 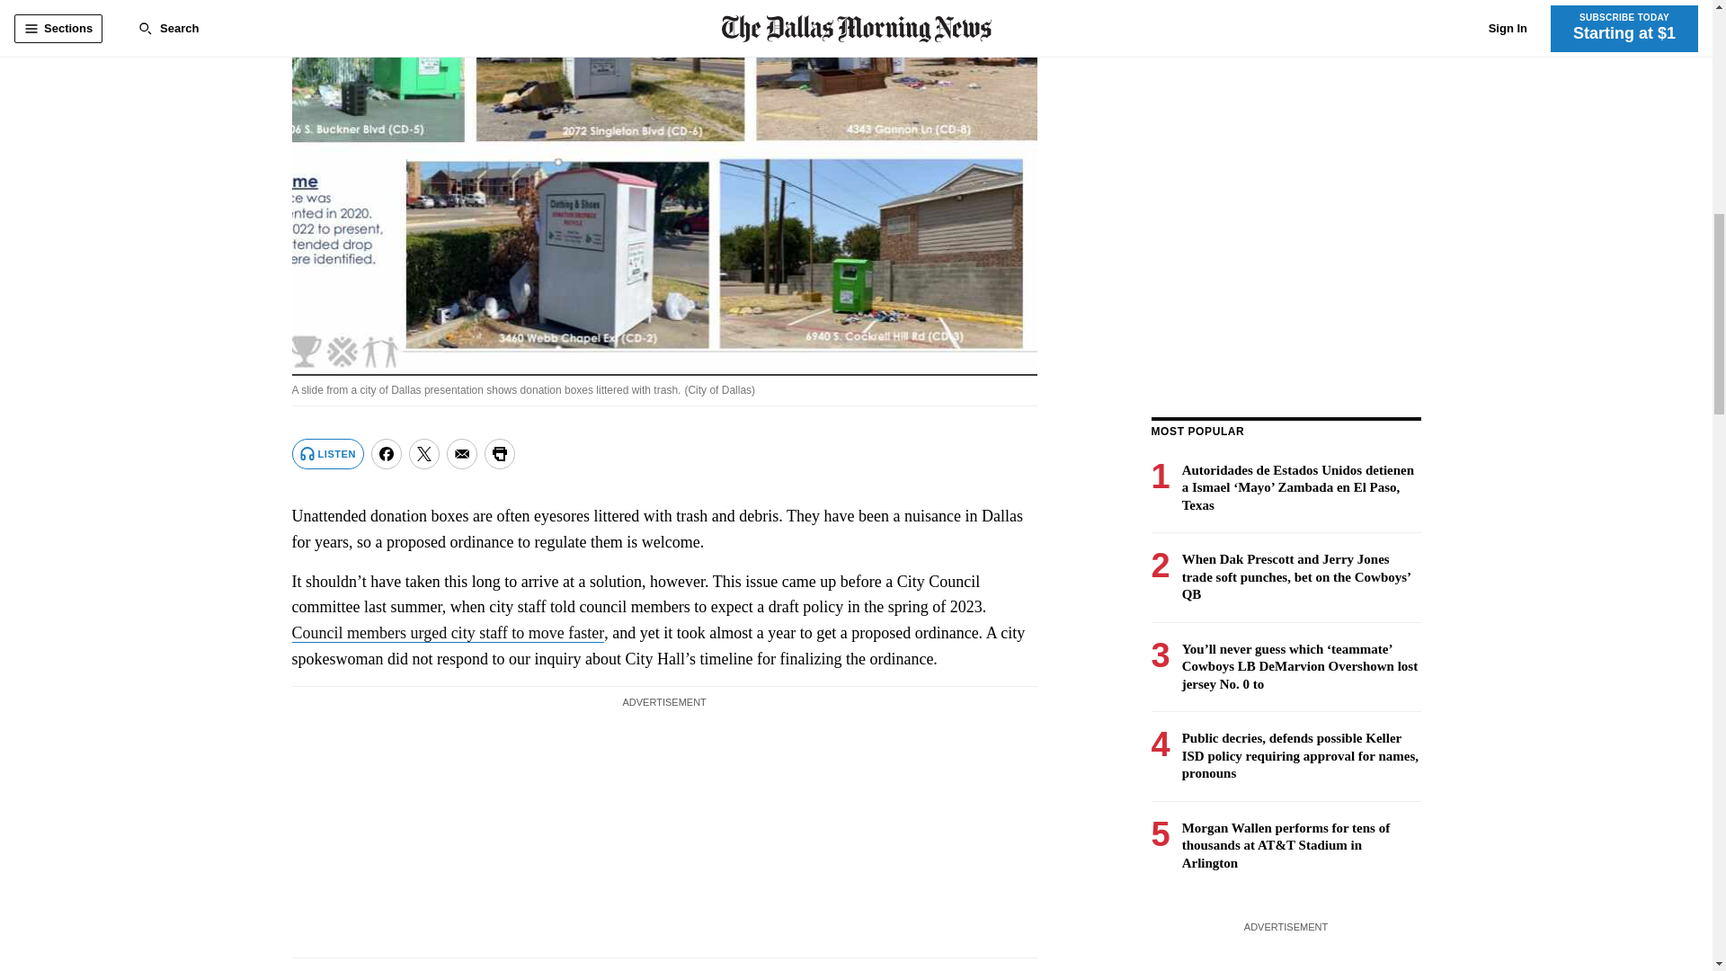 I want to click on Print, so click(x=500, y=453).